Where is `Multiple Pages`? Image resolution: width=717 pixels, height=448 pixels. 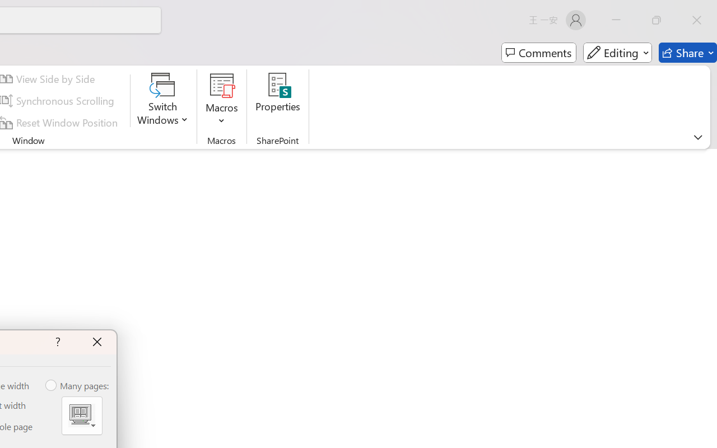
Multiple Pages is located at coordinates (82, 416).